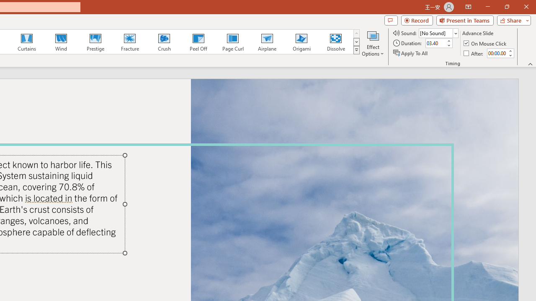 This screenshot has height=301, width=536. Describe the element at coordinates (411, 53) in the screenshot. I see `Apply To All` at that location.